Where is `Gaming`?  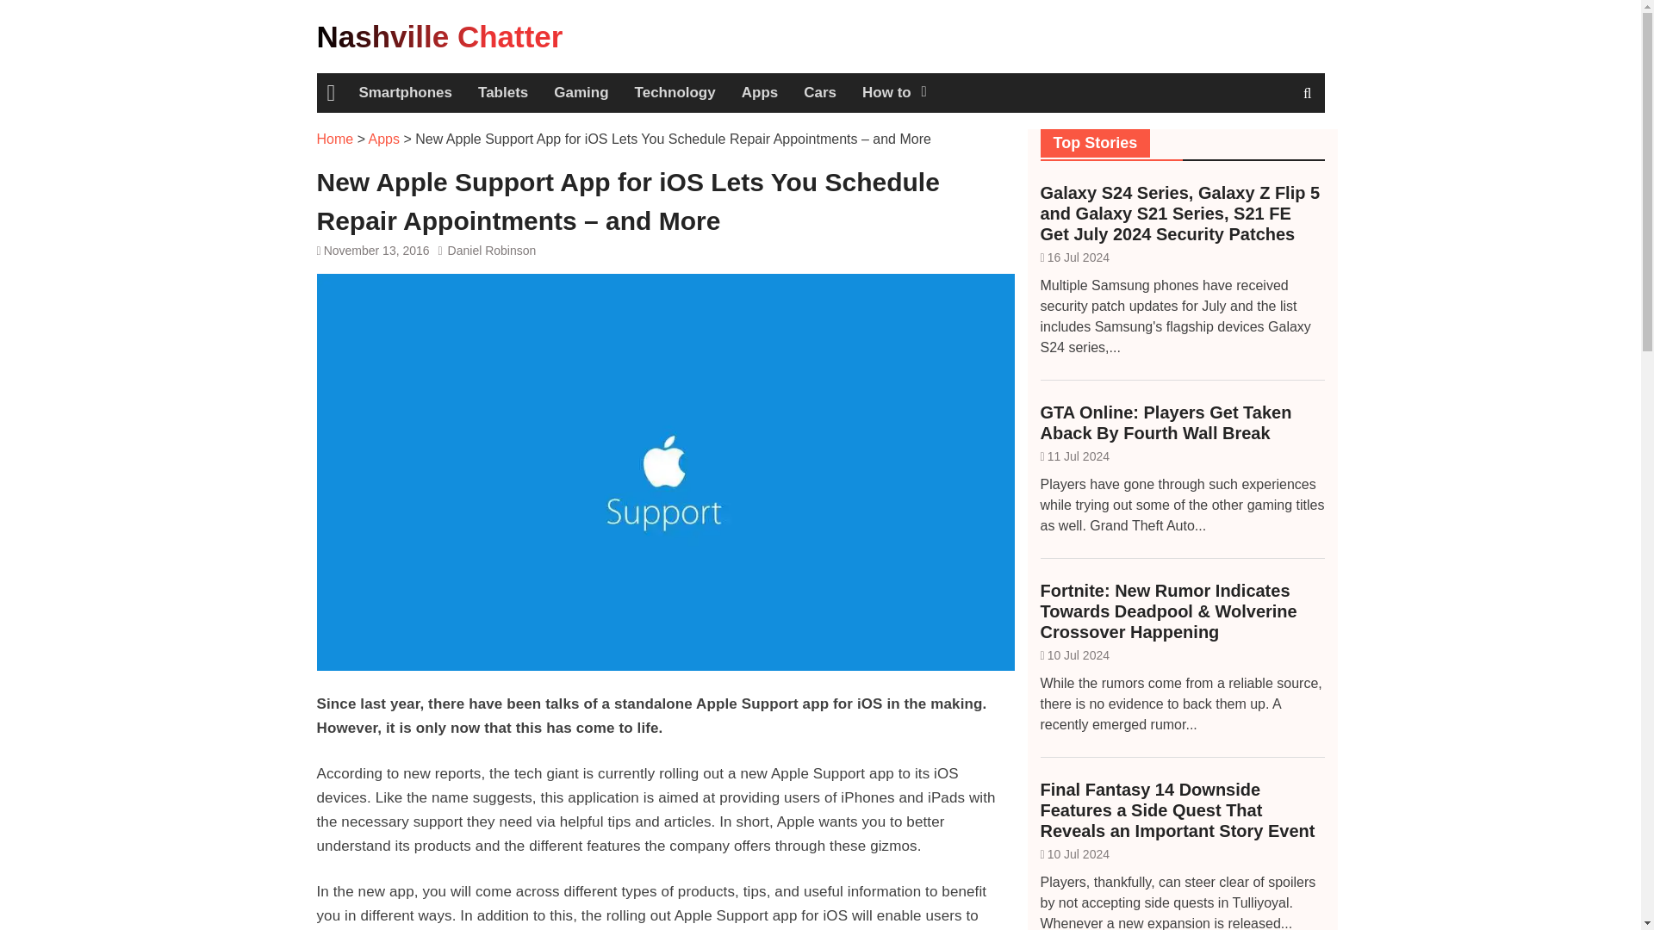 Gaming is located at coordinates (581, 93).